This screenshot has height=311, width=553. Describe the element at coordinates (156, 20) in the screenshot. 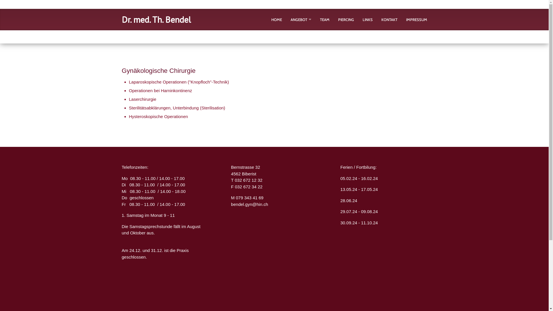

I see `Dr. med. Th. Bendel` at that location.